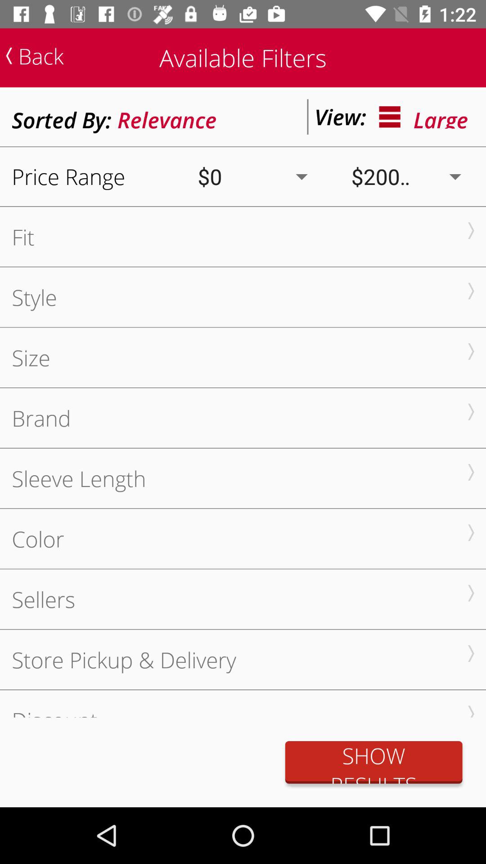 Image resolution: width=486 pixels, height=864 pixels. Describe the element at coordinates (373, 762) in the screenshot. I see `click show results item` at that location.